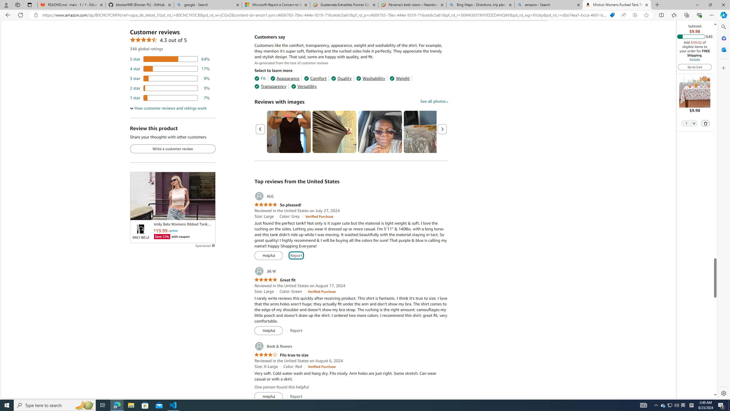 The image size is (730, 411). What do you see at coordinates (315, 78) in the screenshot?
I see `Comfort` at bounding box center [315, 78].